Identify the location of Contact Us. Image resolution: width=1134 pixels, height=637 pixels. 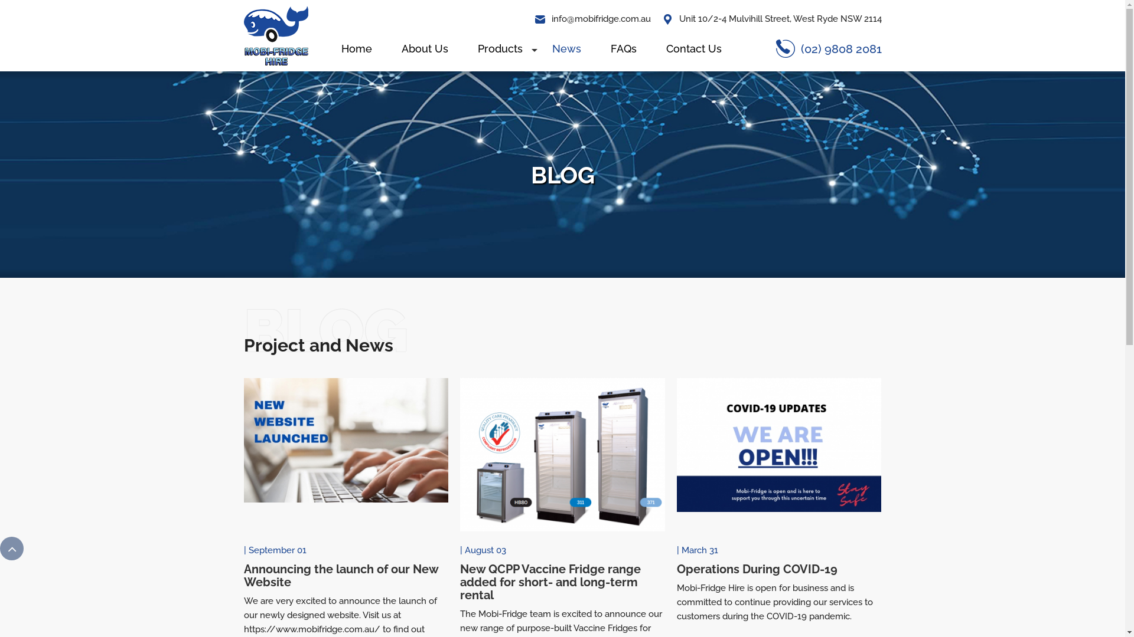
(693, 48).